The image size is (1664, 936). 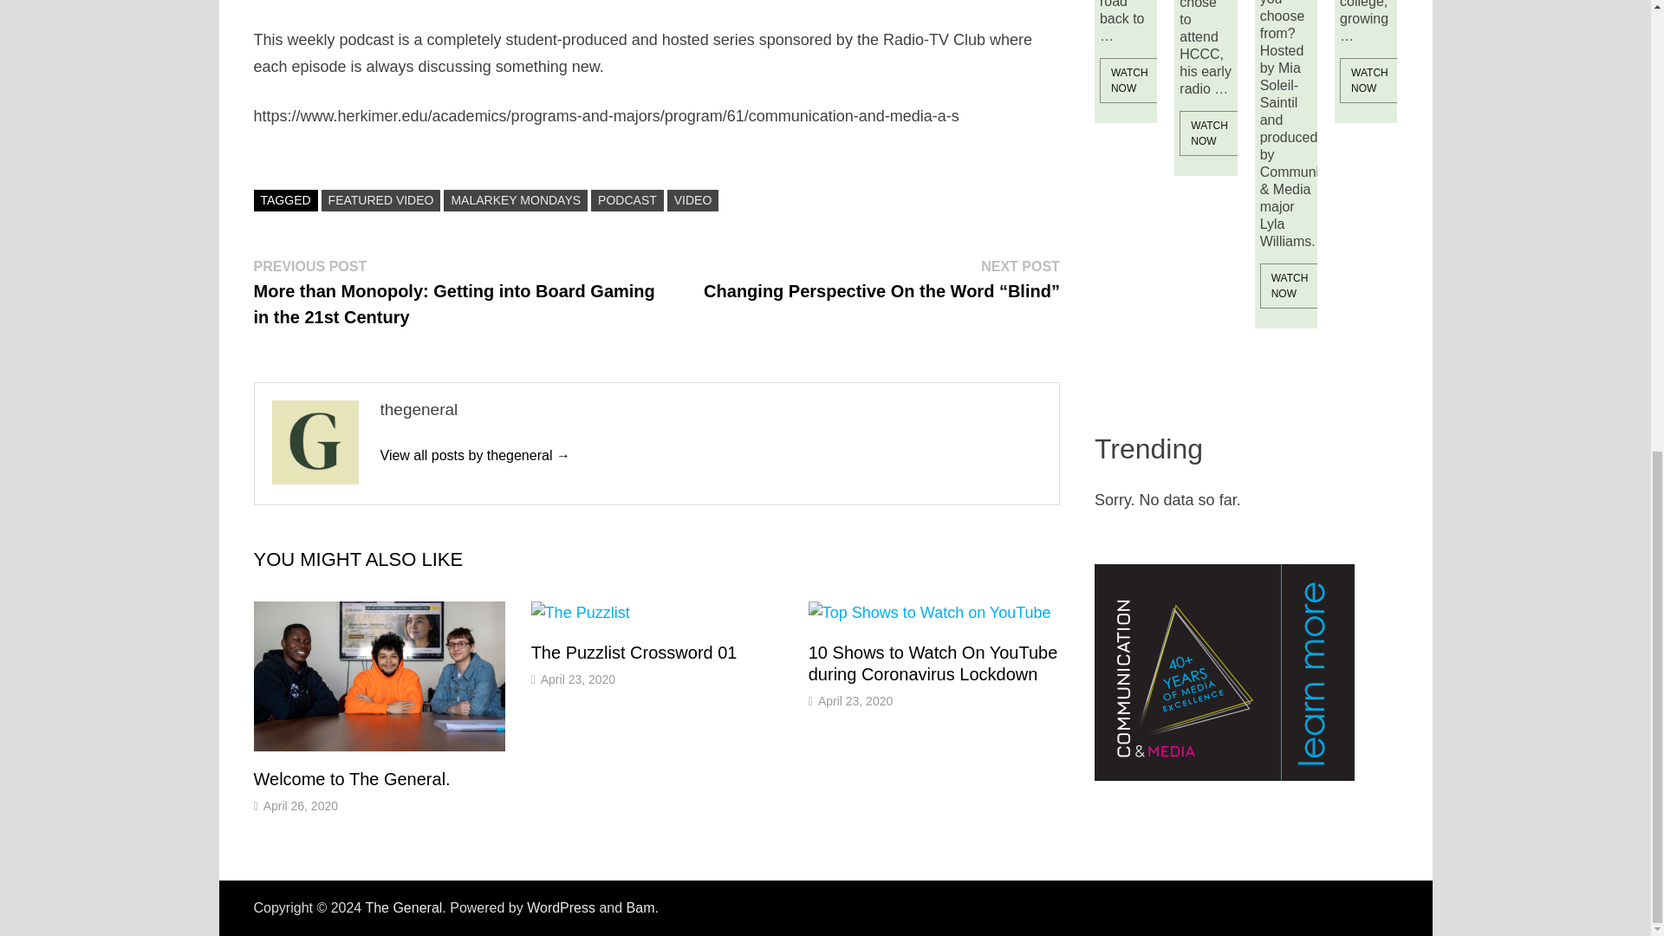 I want to click on FEATURED VIDEO, so click(x=380, y=201).